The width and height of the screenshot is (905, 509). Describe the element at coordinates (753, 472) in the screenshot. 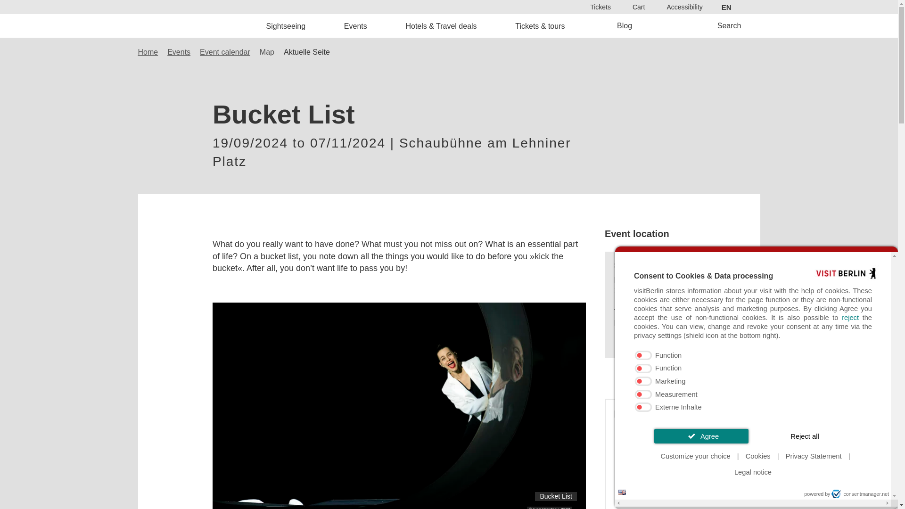

I see `Legal notice` at that location.